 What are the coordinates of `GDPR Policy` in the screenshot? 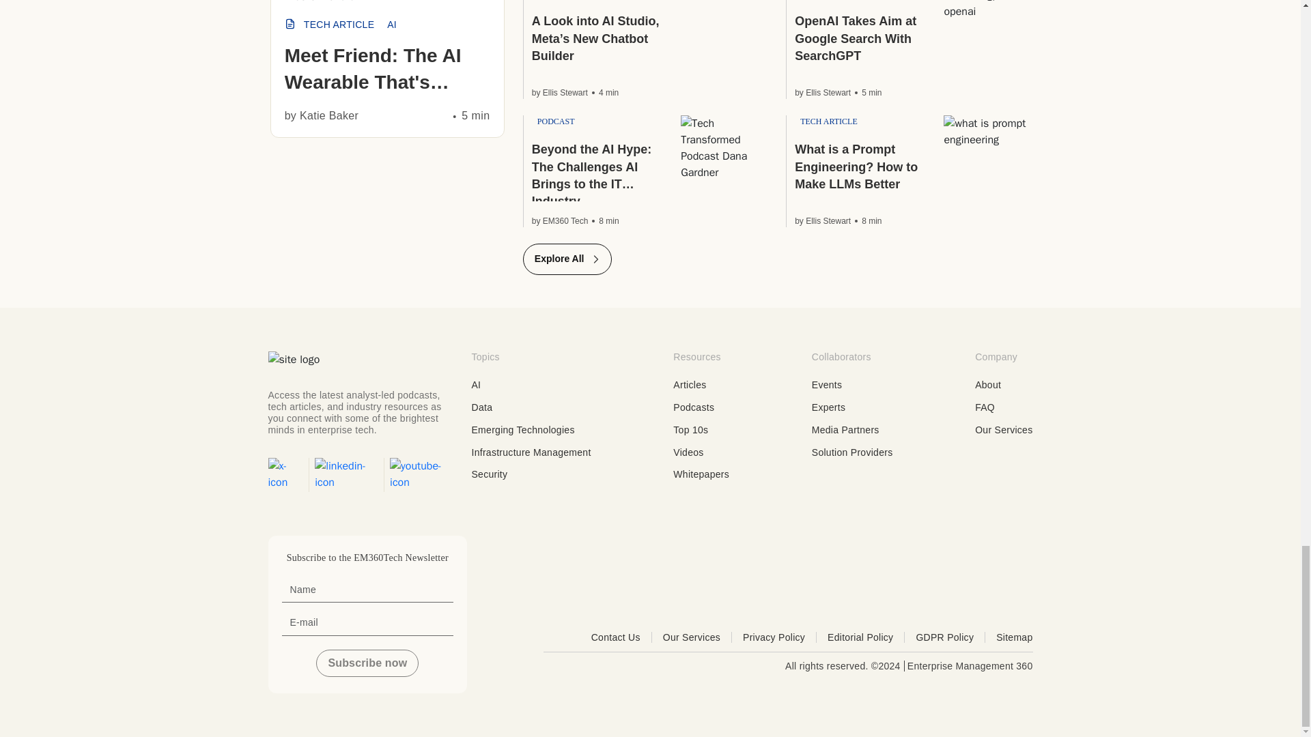 It's located at (950, 637).